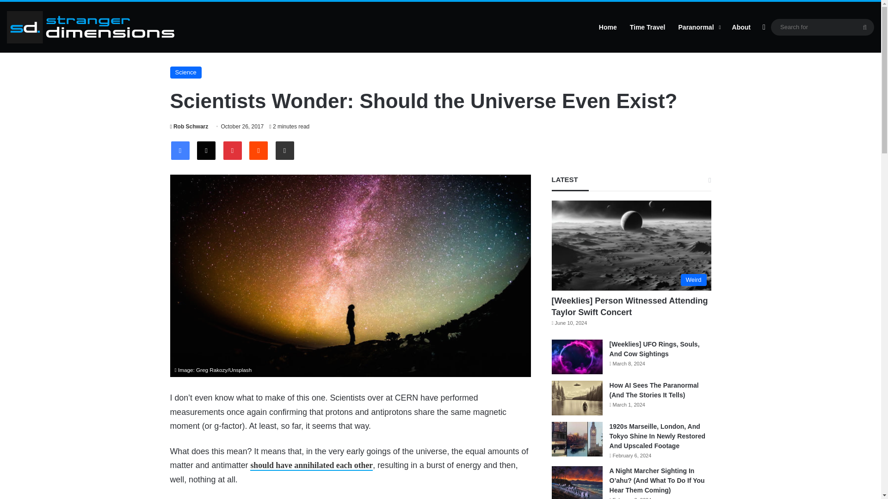 Image resolution: width=888 pixels, height=499 pixels. Describe the element at coordinates (232, 150) in the screenshot. I see `Pinterest` at that location.